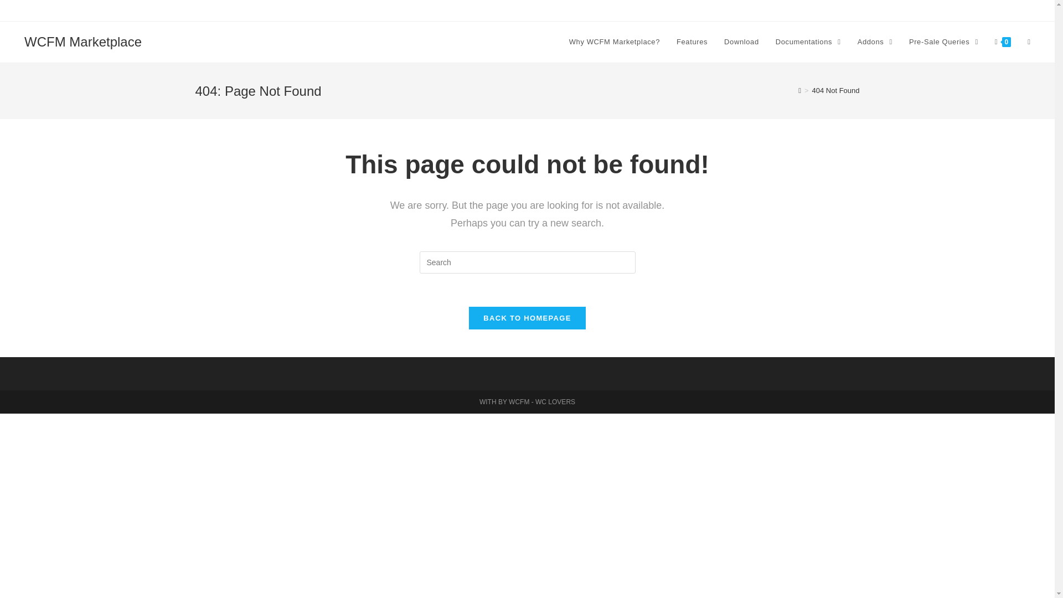 This screenshot has height=598, width=1063. What do you see at coordinates (943, 42) in the screenshot?
I see `Pre-Sale Queries` at bounding box center [943, 42].